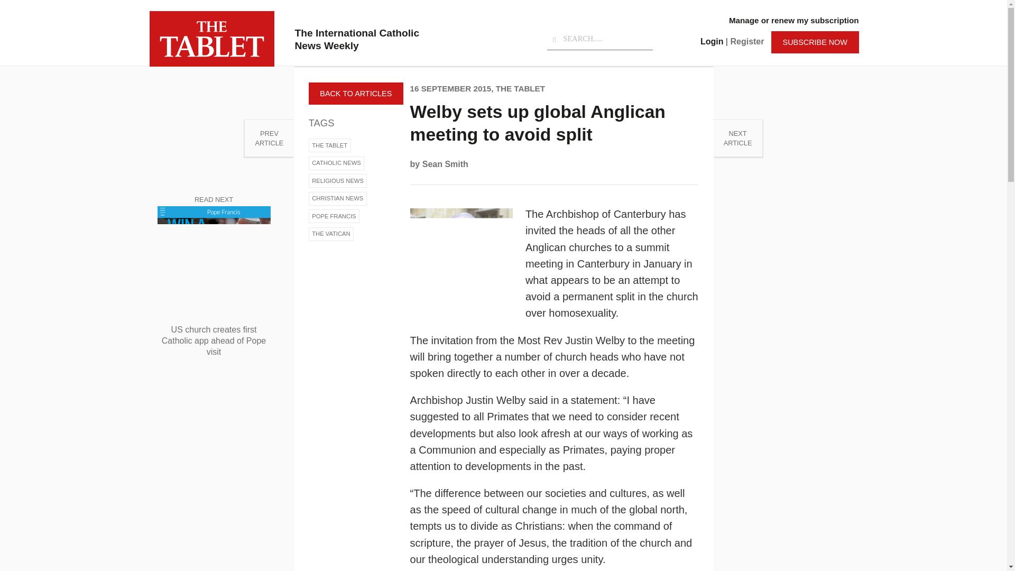  Describe the element at coordinates (338, 181) in the screenshot. I see `RELIGIOUS NEWS` at that location.